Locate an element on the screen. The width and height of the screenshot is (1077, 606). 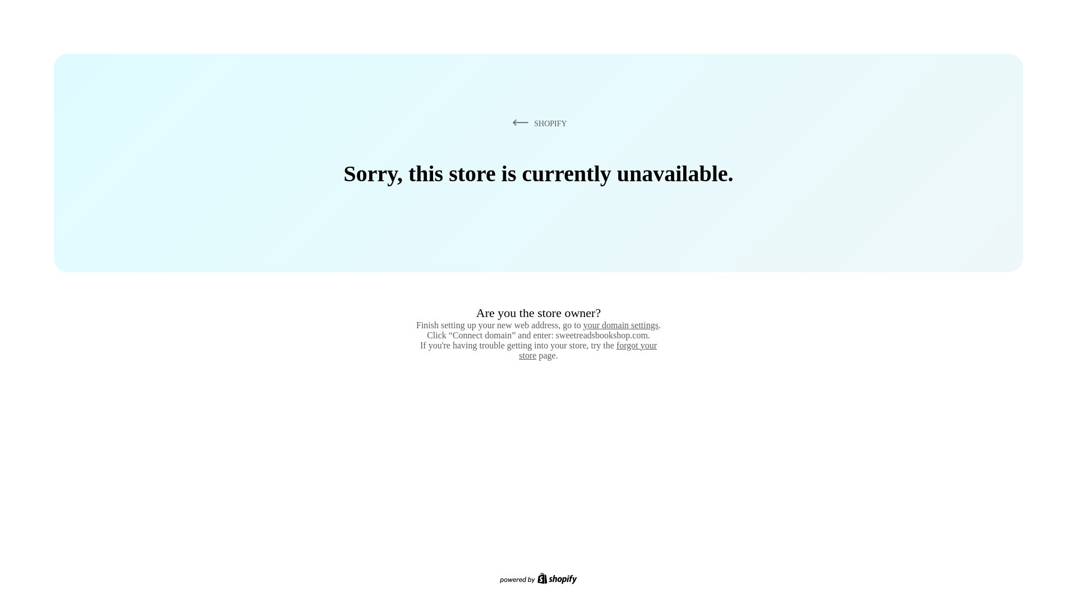
SHOPIFY is located at coordinates (537, 123).